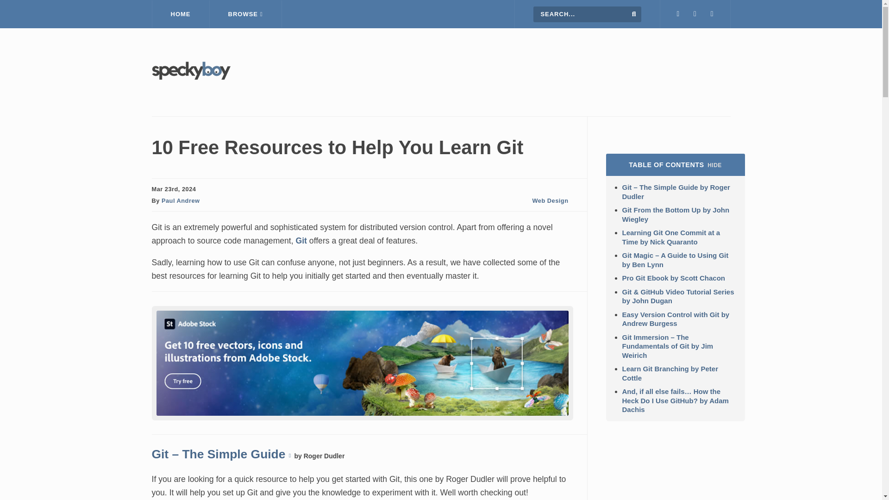 This screenshot has width=889, height=500. I want to click on Posts by Paul Andrew, so click(181, 200).